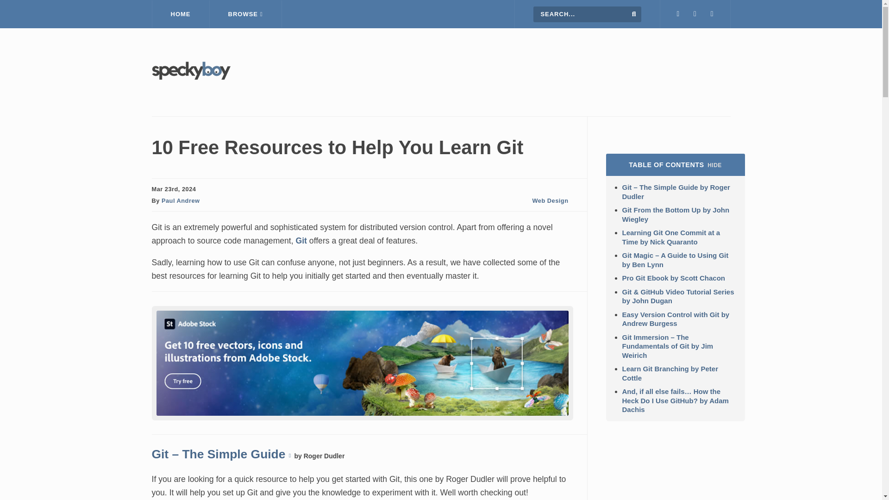 This screenshot has width=889, height=500. I want to click on Posts by Paul Andrew, so click(181, 200).